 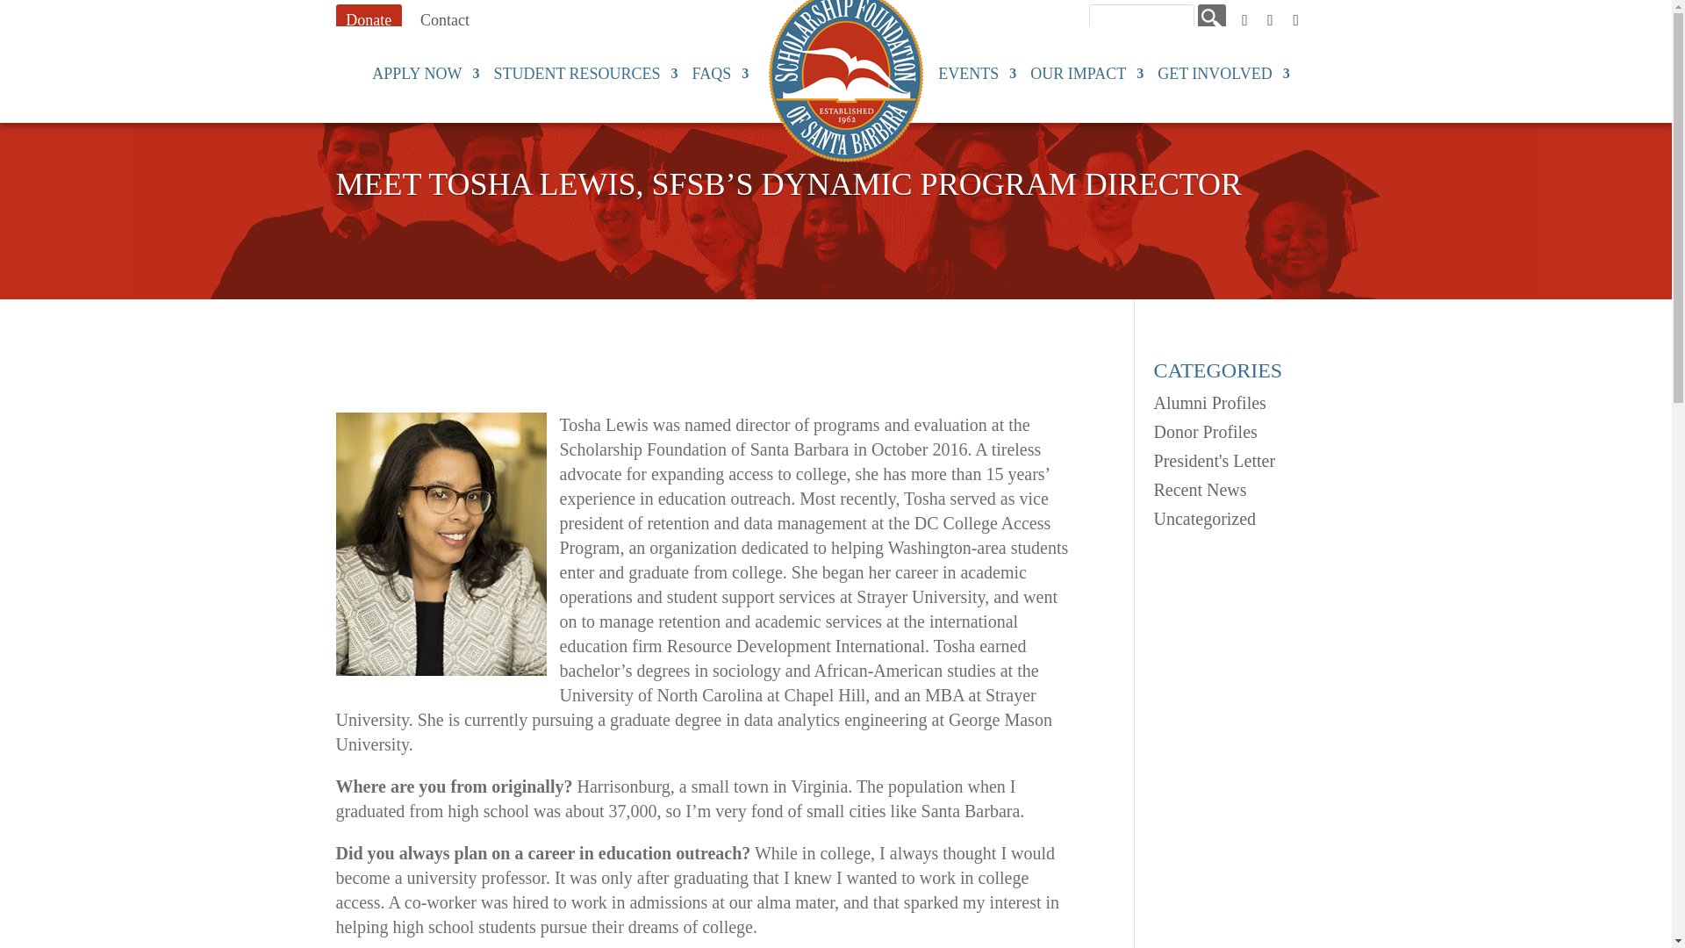 What do you see at coordinates (1223, 89) in the screenshot?
I see `GET INVOLVED` at bounding box center [1223, 89].